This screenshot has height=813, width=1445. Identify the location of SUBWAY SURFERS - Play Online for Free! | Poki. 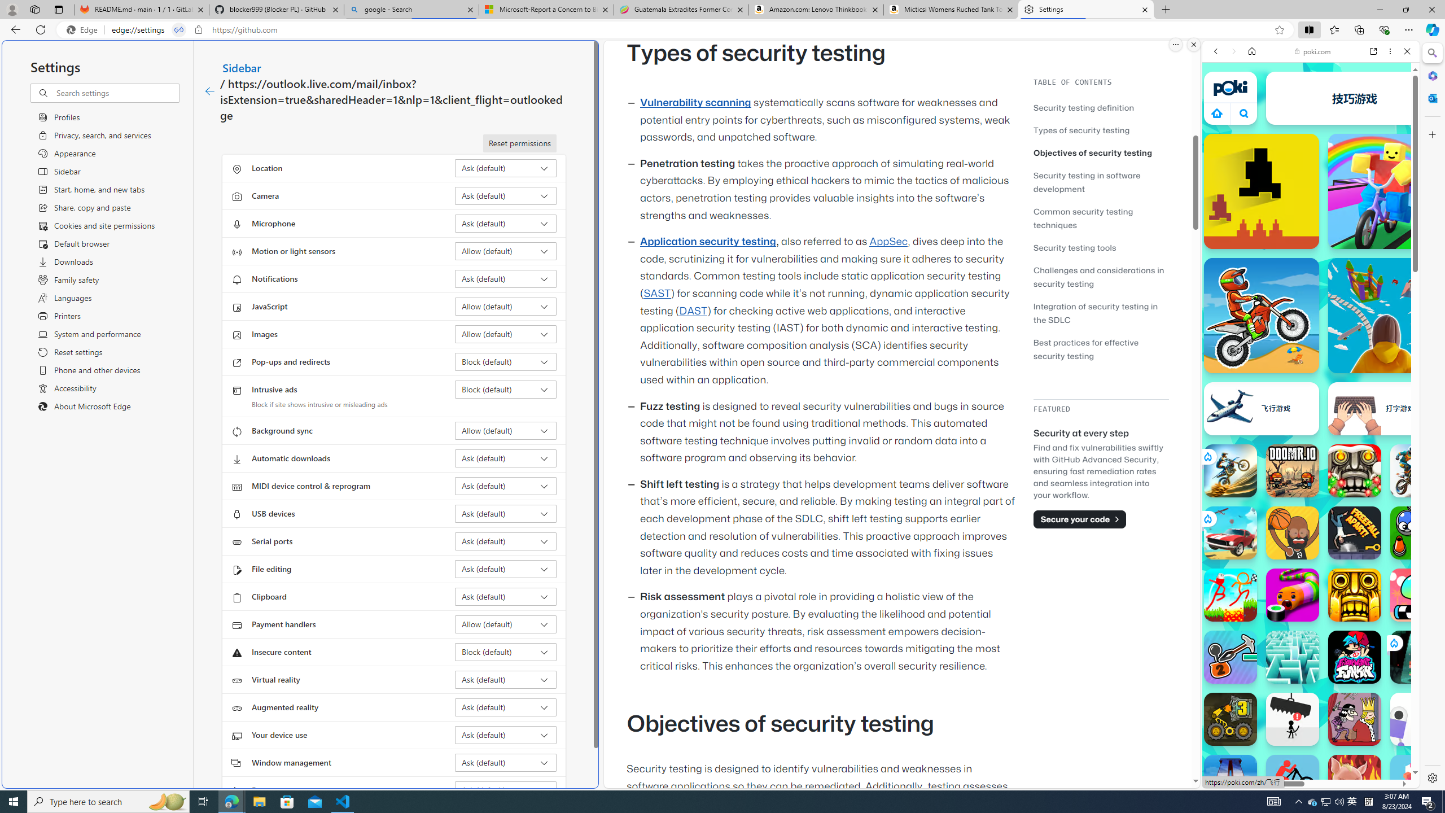
(1306, 759).